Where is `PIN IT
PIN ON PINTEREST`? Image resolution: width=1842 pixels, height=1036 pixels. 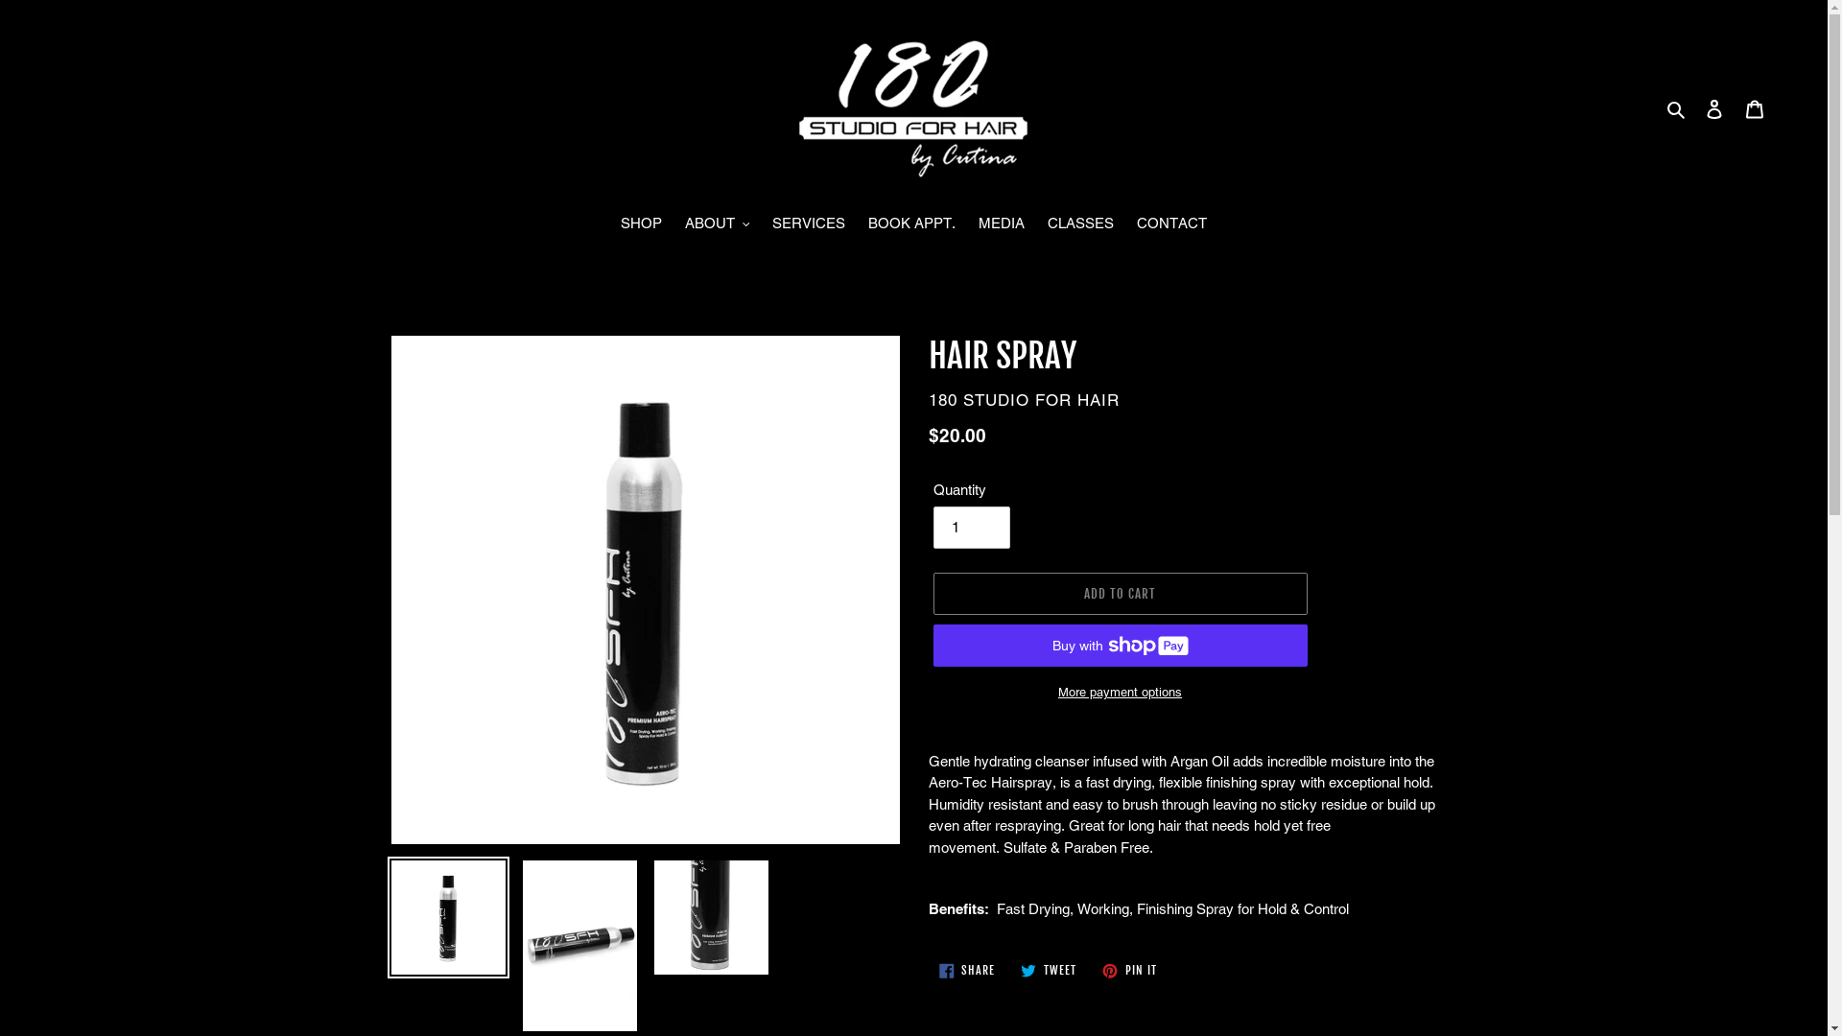
PIN IT
PIN ON PINTEREST is located at coordinates (1130, 971).